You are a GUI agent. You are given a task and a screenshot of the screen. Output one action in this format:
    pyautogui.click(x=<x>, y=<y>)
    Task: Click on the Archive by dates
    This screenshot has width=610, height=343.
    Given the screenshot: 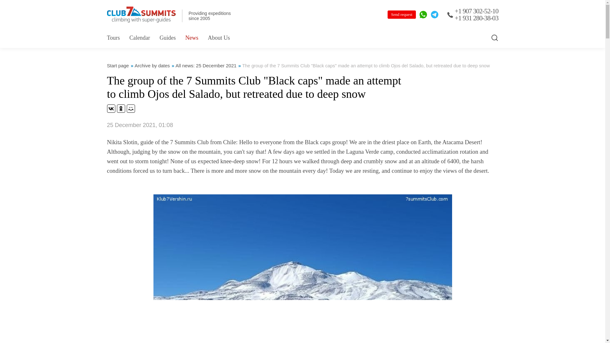 What is the action you would take?
    pyautogui.click(x=152, y=65)
    